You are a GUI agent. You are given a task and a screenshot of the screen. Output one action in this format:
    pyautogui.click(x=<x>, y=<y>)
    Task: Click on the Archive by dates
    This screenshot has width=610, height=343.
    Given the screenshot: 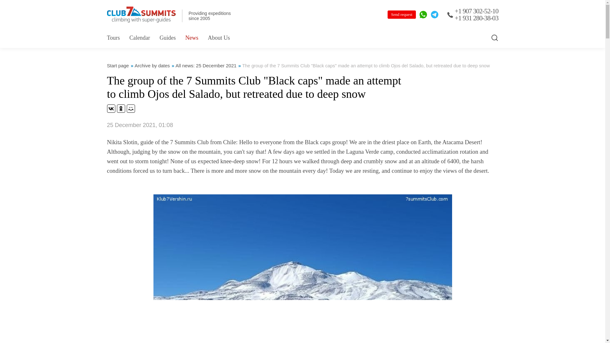 What is the action you would take?
    pyautogui.click(x=152, y=65)
    